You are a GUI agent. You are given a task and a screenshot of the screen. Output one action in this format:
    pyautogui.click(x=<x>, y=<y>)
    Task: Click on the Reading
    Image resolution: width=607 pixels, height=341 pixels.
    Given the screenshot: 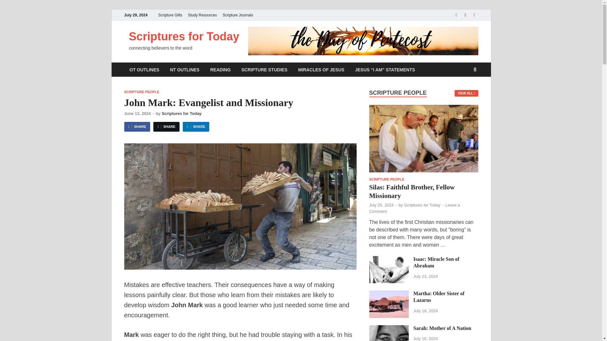 What is the action you would take?
    pyautogui.click(x=220, y=69)
    